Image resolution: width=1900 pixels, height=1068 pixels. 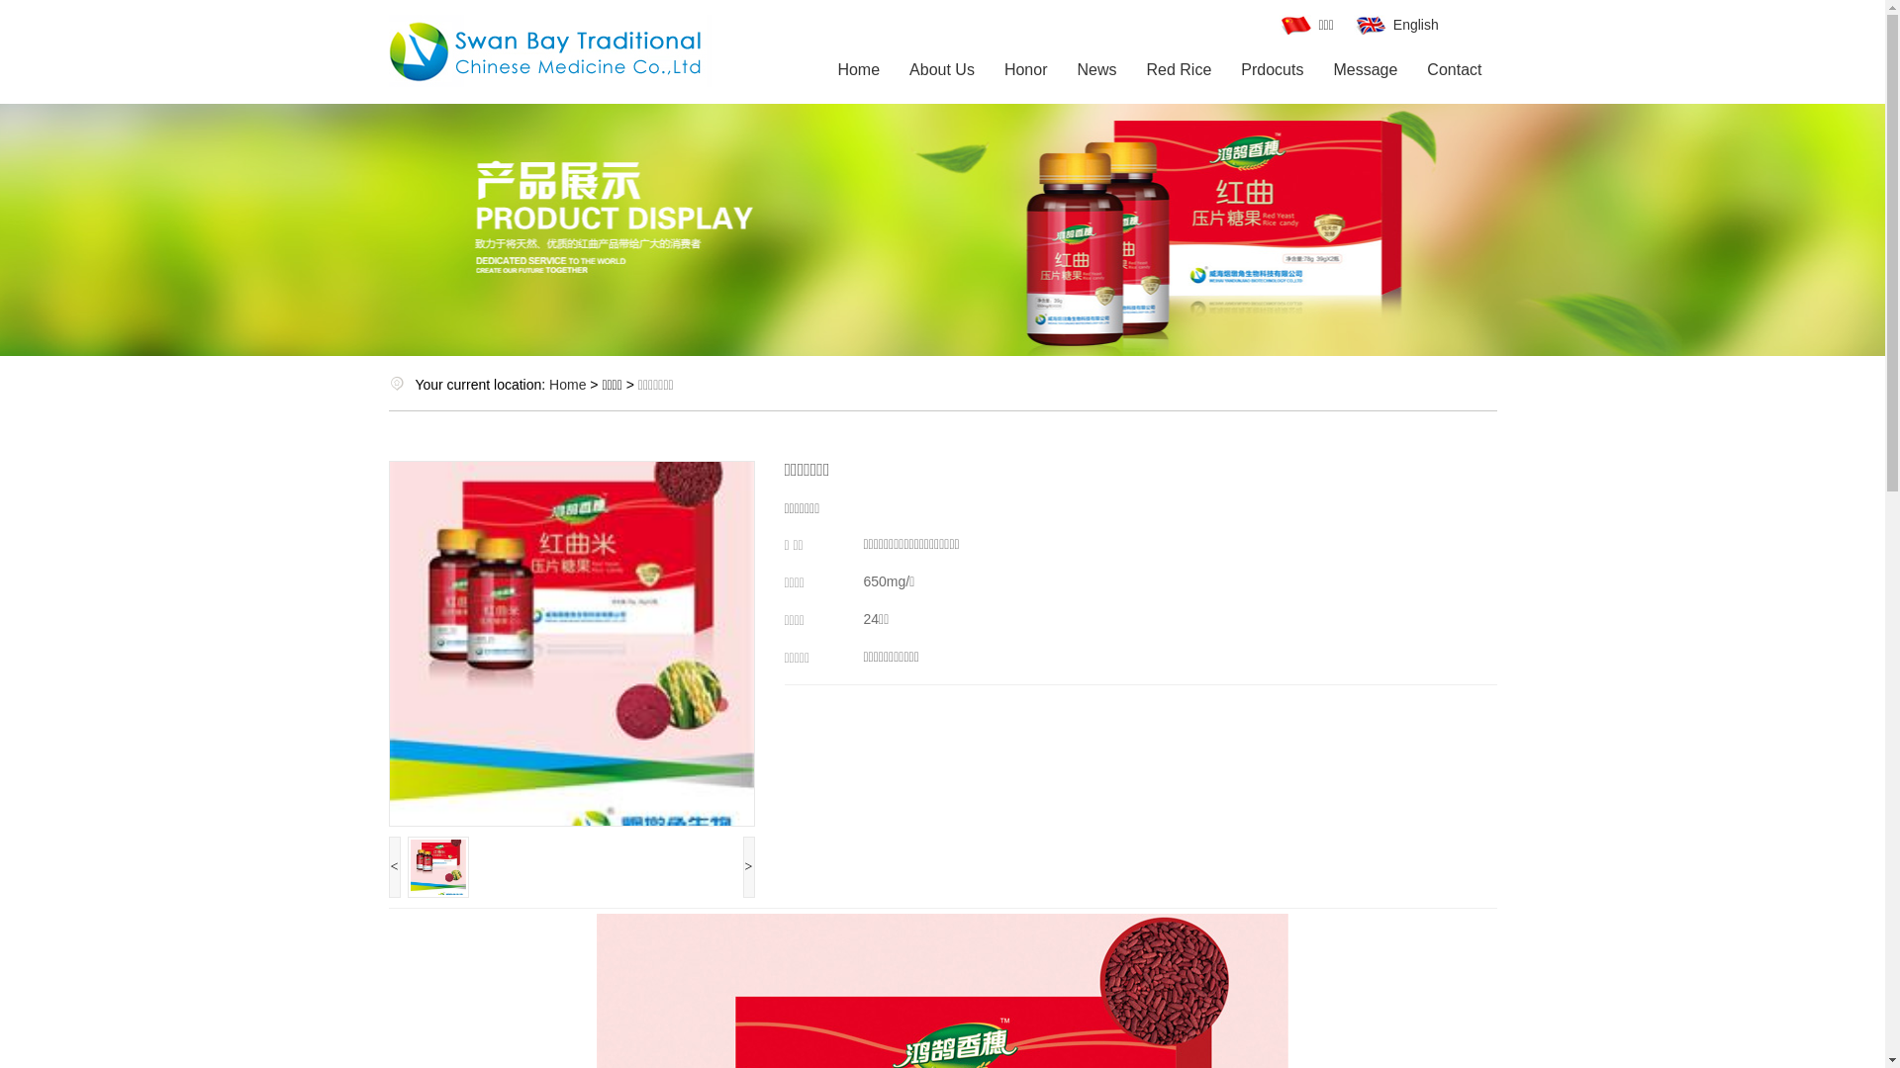 I want to click on RED RICE, so click(x=549, y=148).